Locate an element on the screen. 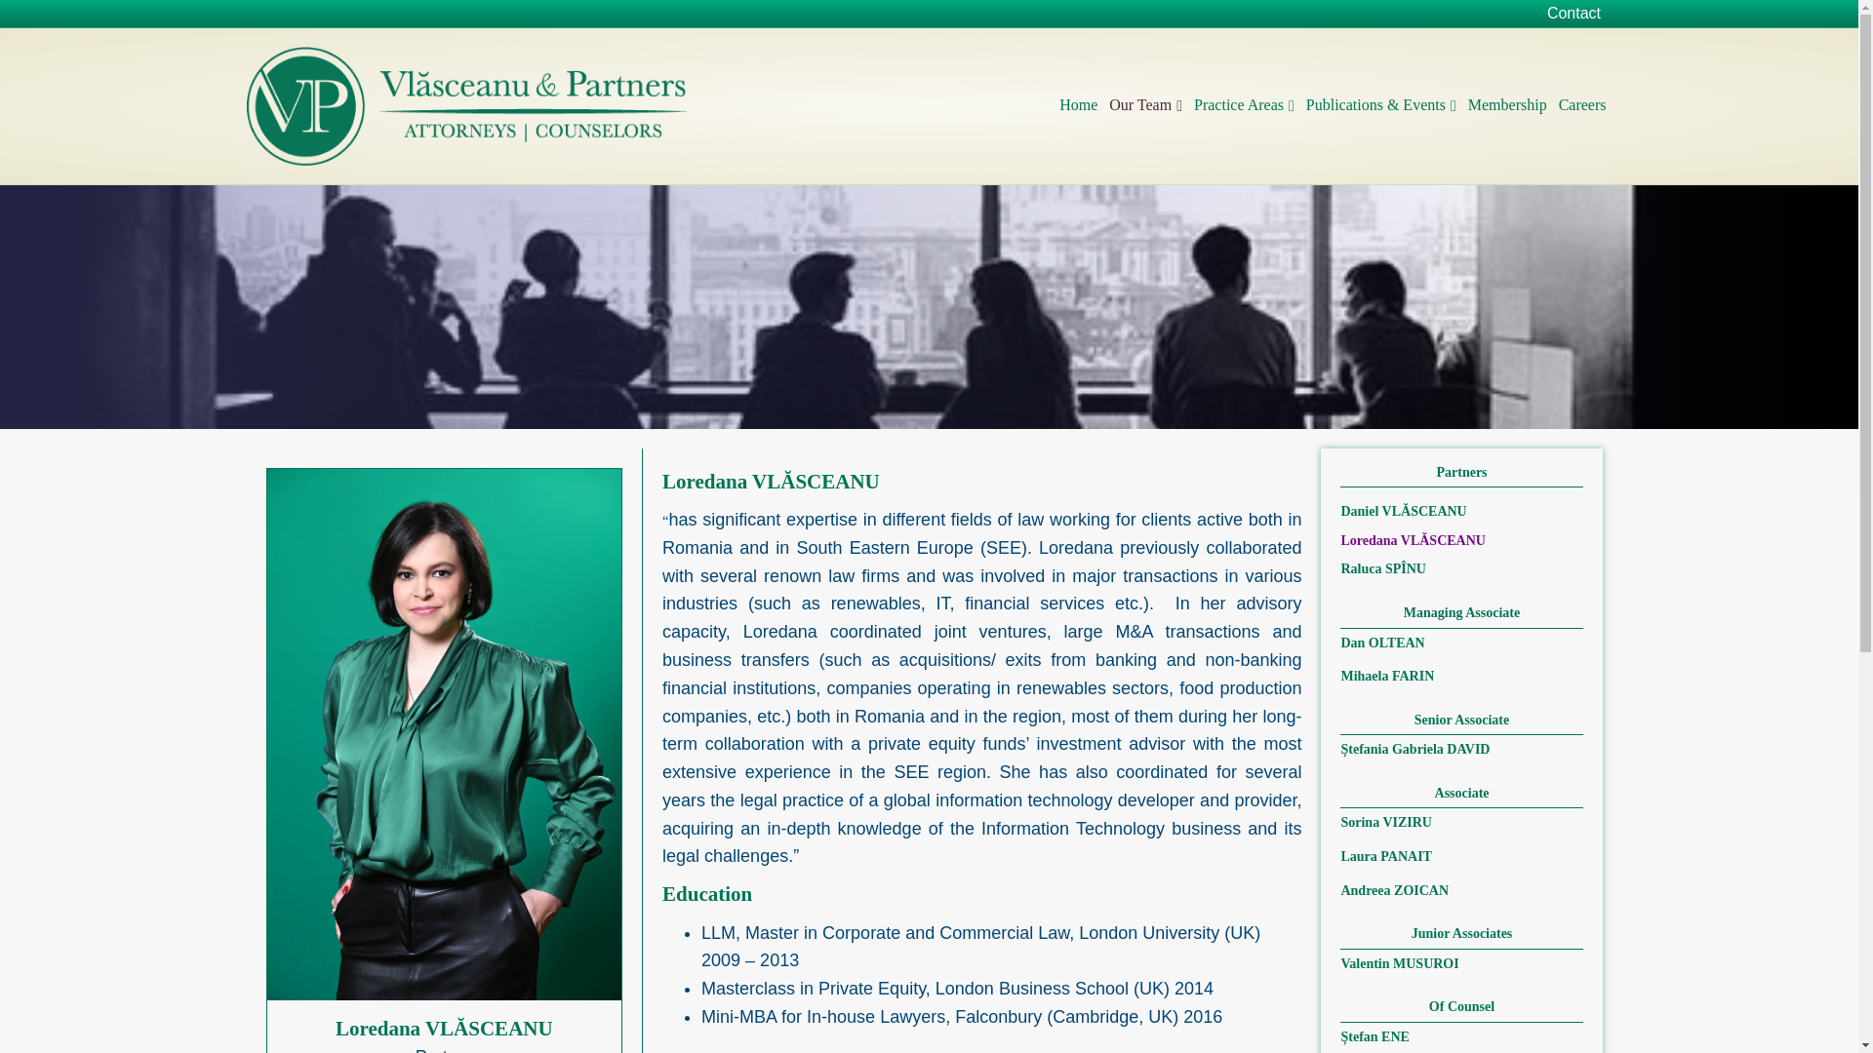 The image size is (1873, 1053). Valentin MUSUROI is located at coordinates (1399, 963).